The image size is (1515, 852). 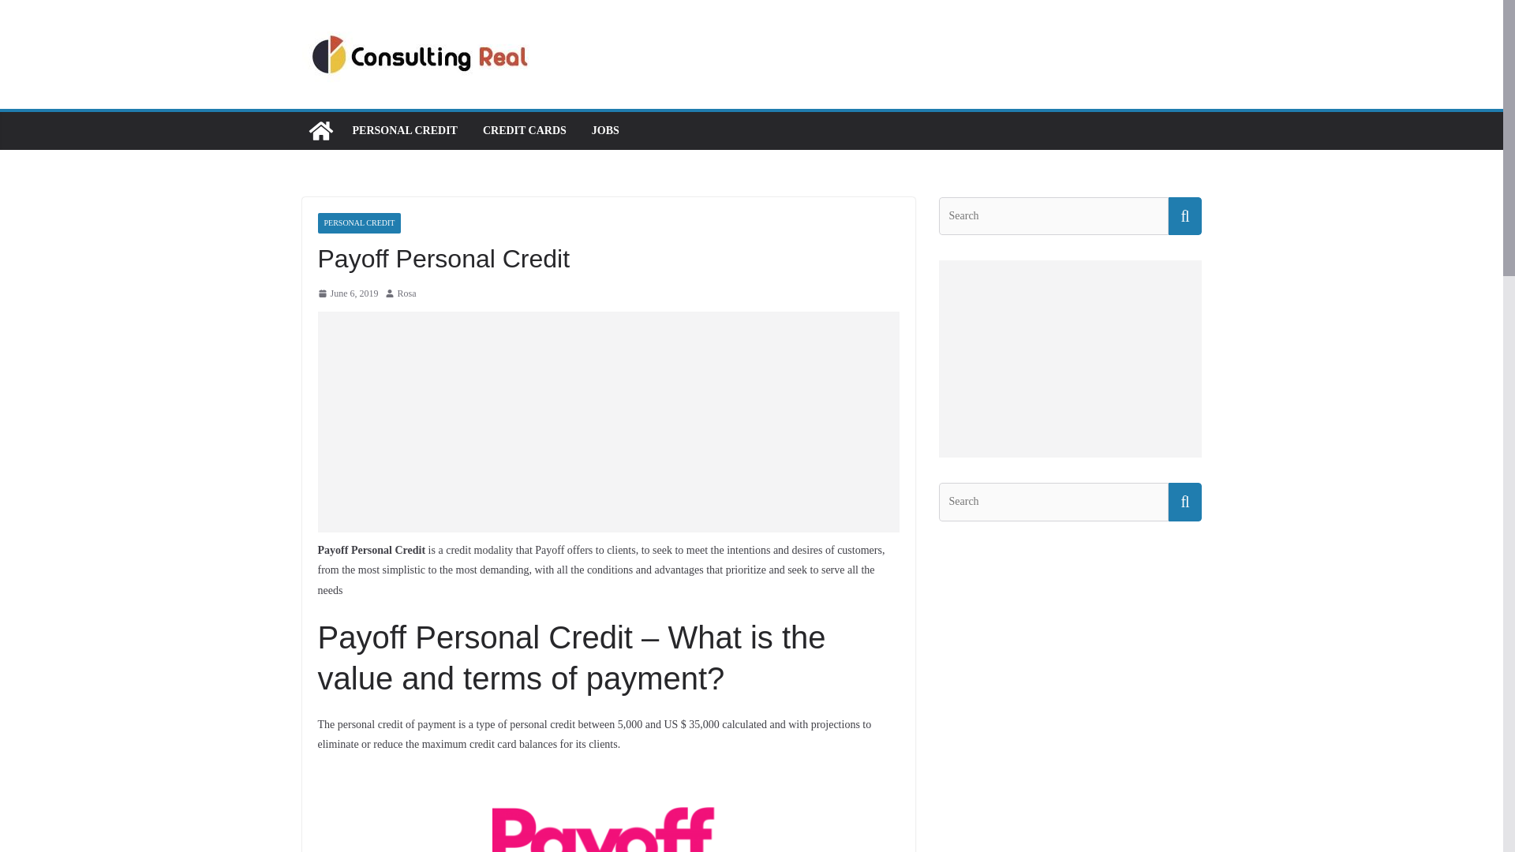 What do you see at coordinates (320, 131) in the screenshot?
I see `Consulting Real` at bounding box center [320, 131].